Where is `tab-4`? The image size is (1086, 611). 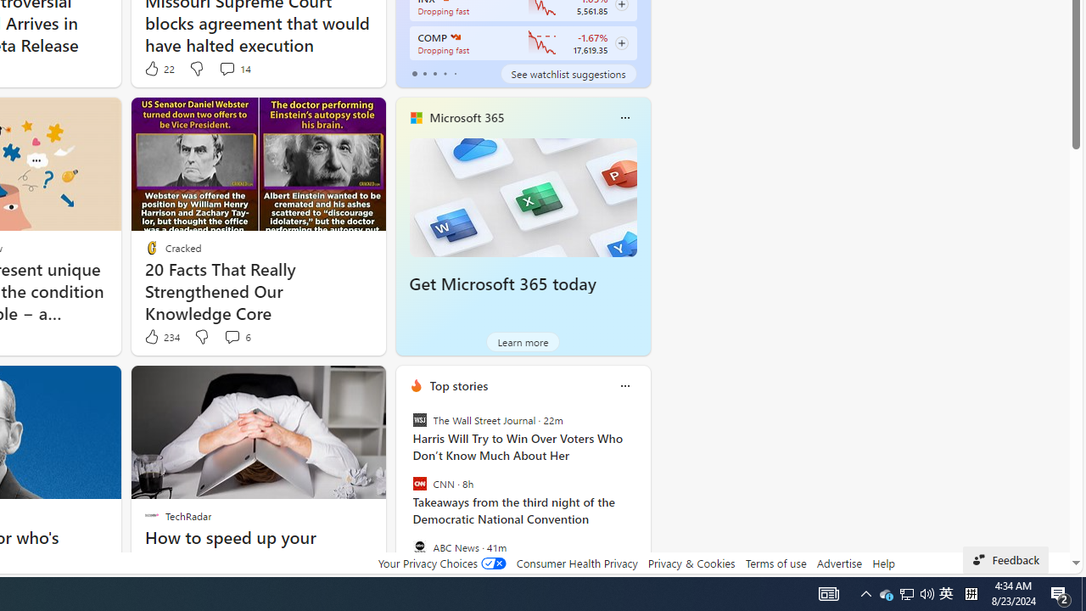 tab-4 is located at coordinates (455, 73).